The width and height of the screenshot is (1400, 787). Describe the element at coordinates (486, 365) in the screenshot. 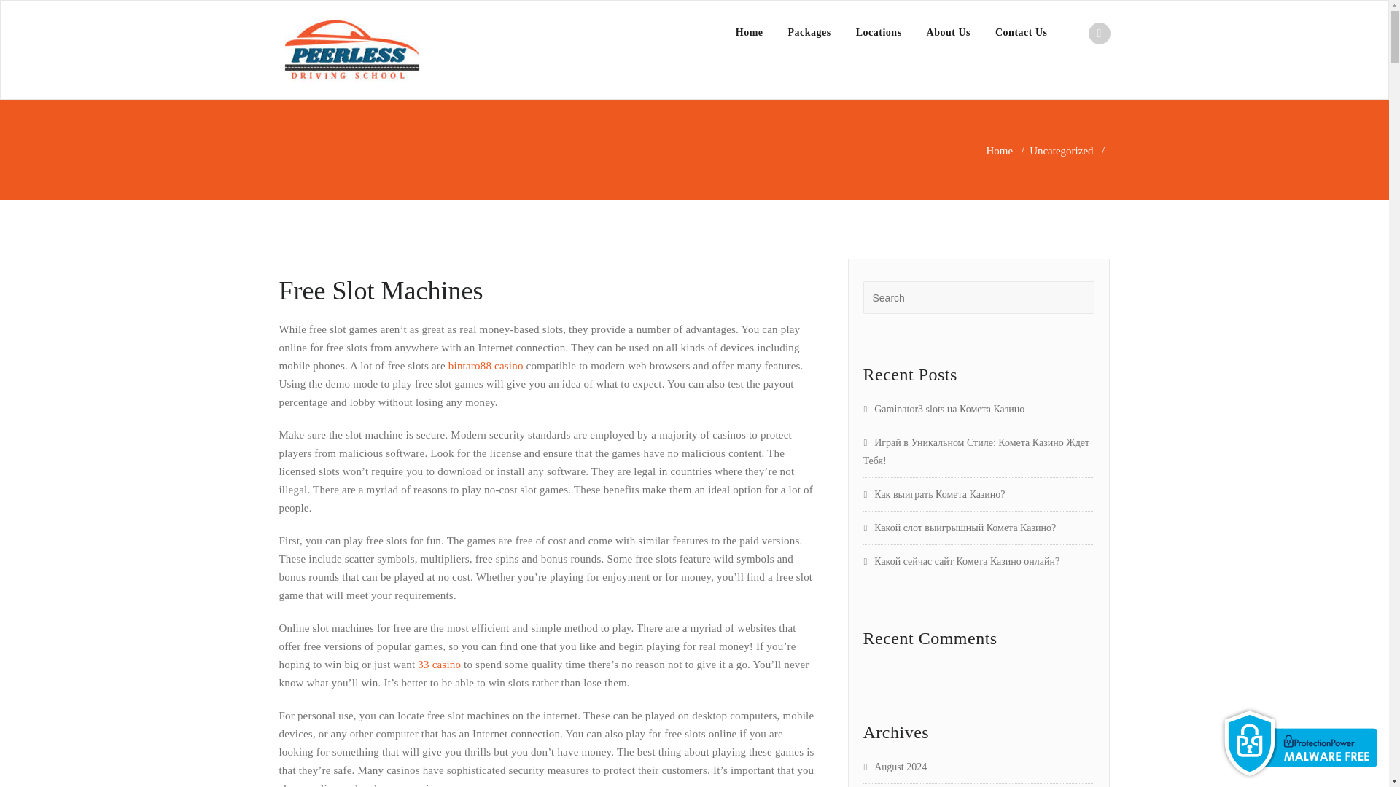

I see `bintaro88 casino` at that location.